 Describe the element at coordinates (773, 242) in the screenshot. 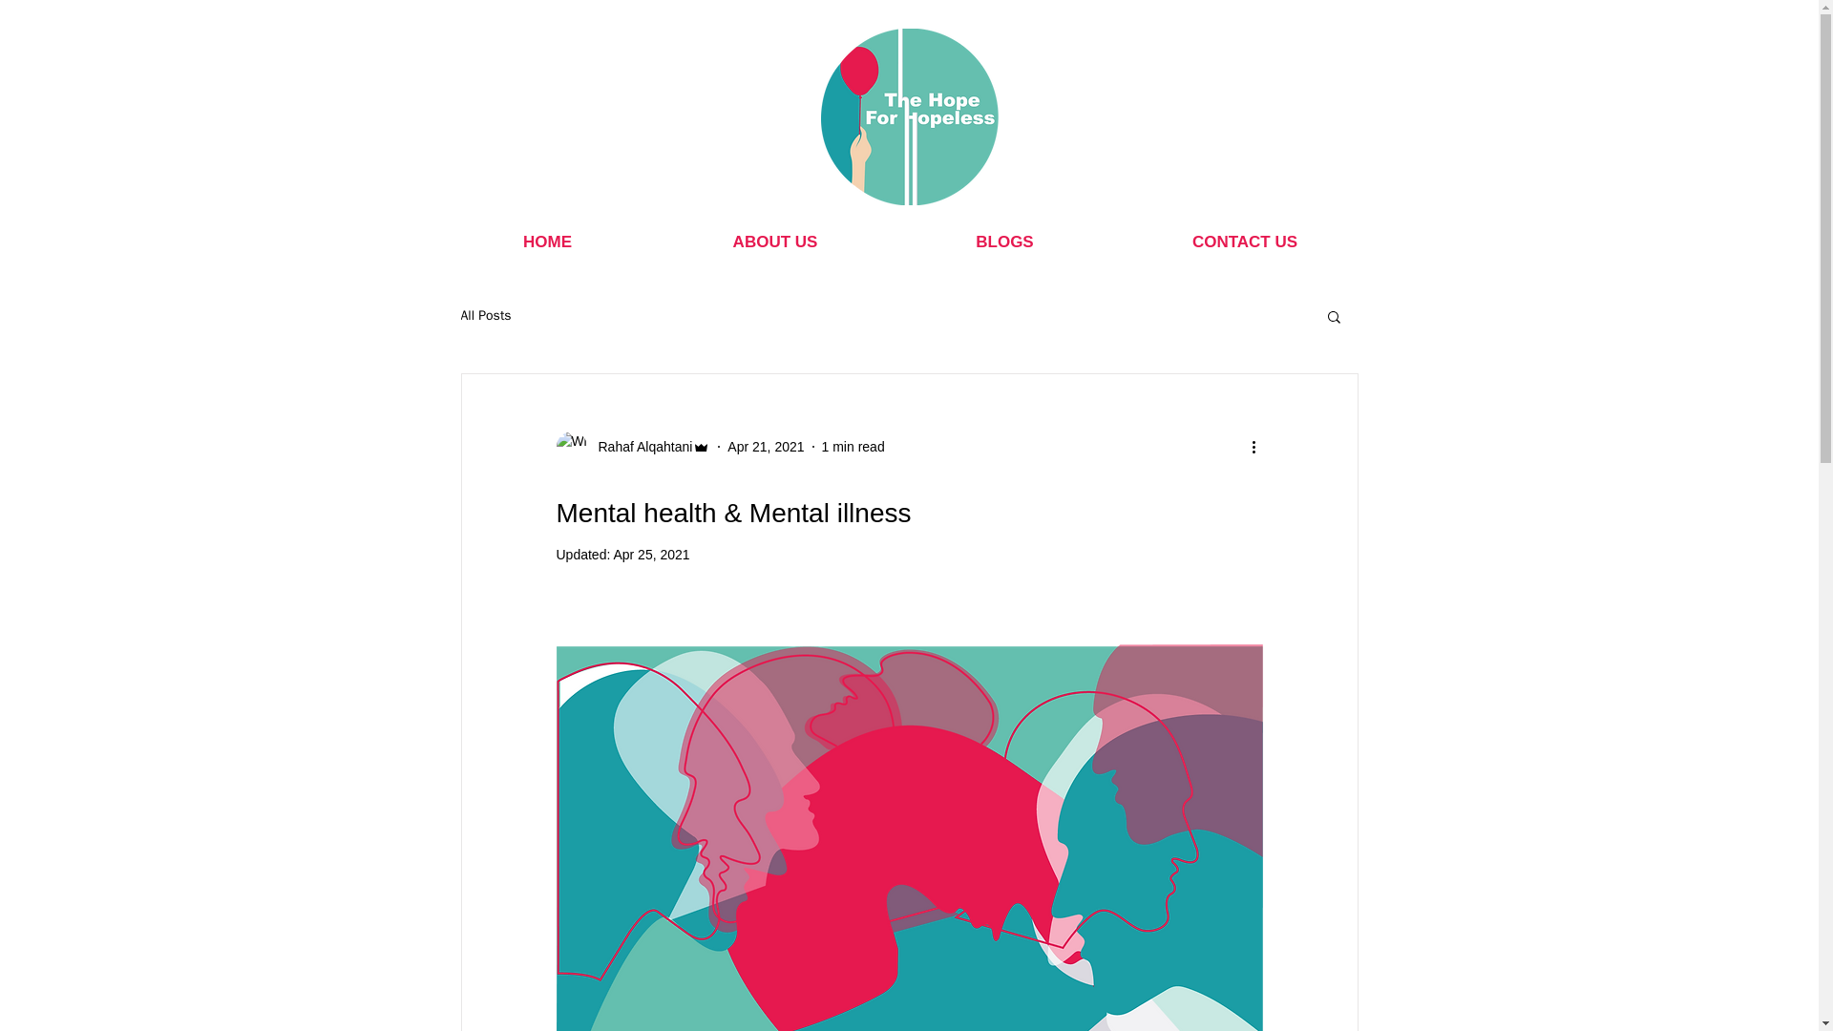

I see `ABOUT US` at that location.